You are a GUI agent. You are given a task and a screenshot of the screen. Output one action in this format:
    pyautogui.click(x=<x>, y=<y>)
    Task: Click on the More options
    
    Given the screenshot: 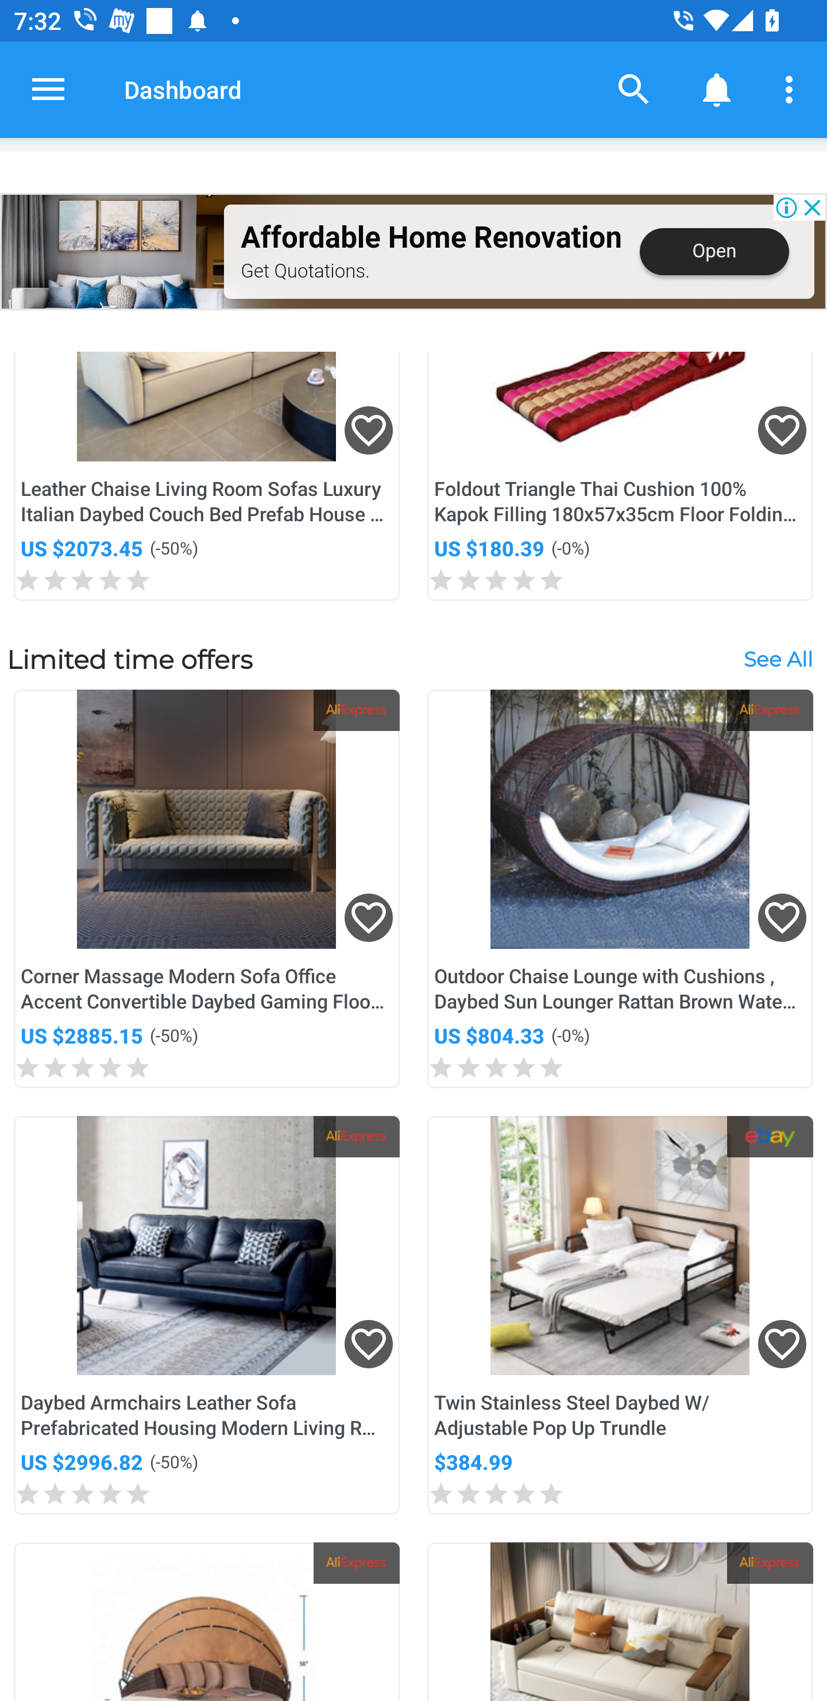 What is the action you would take?
    pyautogui.click(x=793, y=88)
    